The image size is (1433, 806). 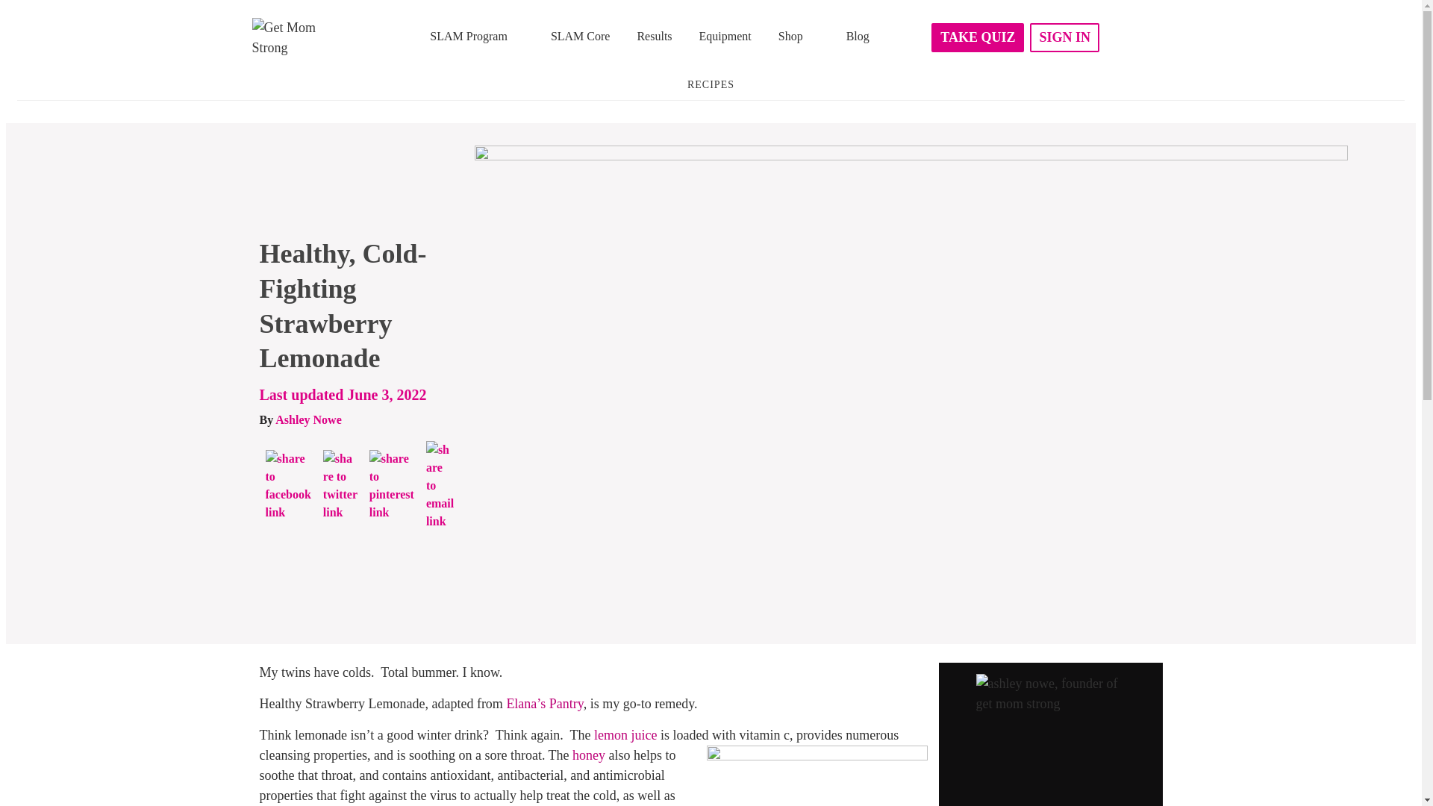 What do you see at coordinates (725, 37) in the screenshot?
I see `Equipment` at bounding box center [725, 37].